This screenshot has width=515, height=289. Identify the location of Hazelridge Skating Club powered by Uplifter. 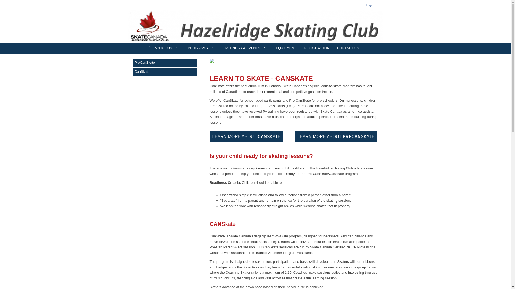
(256, 26).